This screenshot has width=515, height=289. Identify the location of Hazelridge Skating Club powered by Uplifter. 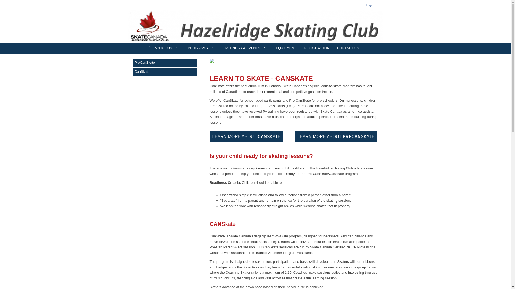
(256, 26).